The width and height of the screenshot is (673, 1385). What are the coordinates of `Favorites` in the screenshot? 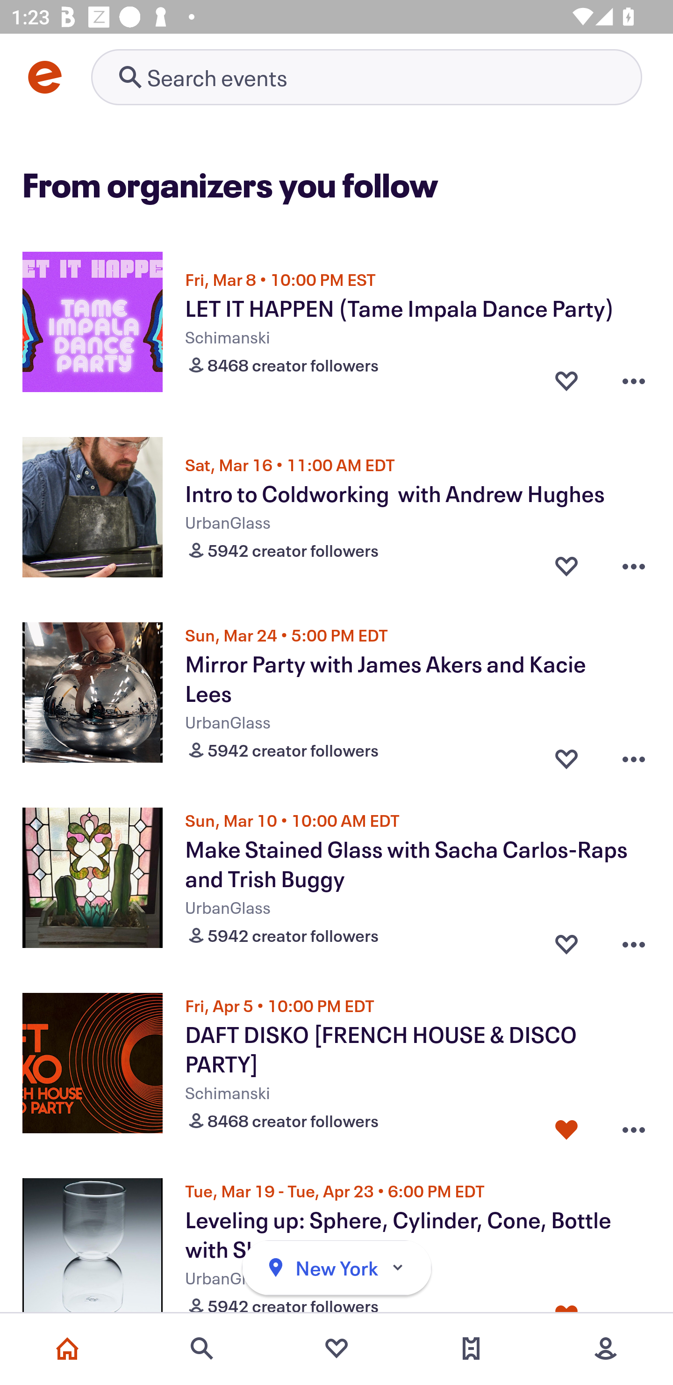 It's located at (336, 1349).